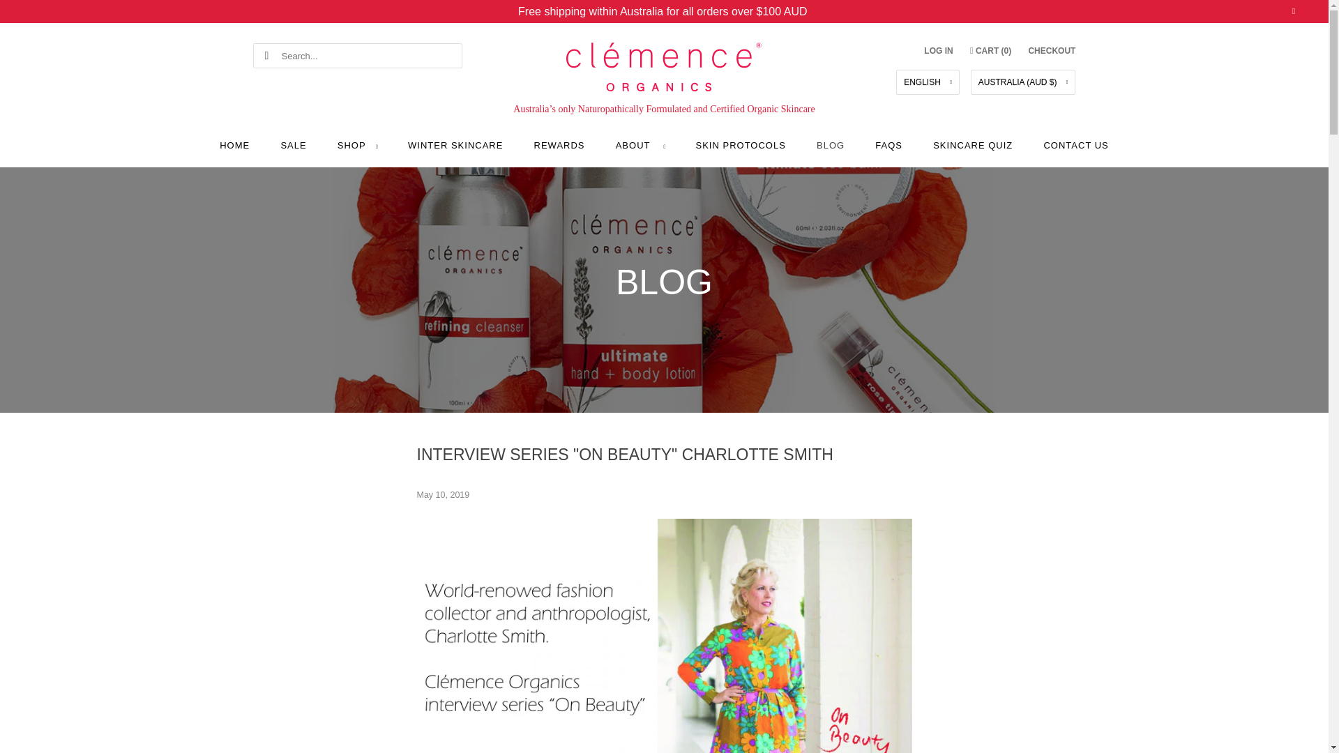 This screenshot has height=753, width=1339. Describe the element at coordinates (937, 50) in the screenshot. I see `LOG IN` at that location.